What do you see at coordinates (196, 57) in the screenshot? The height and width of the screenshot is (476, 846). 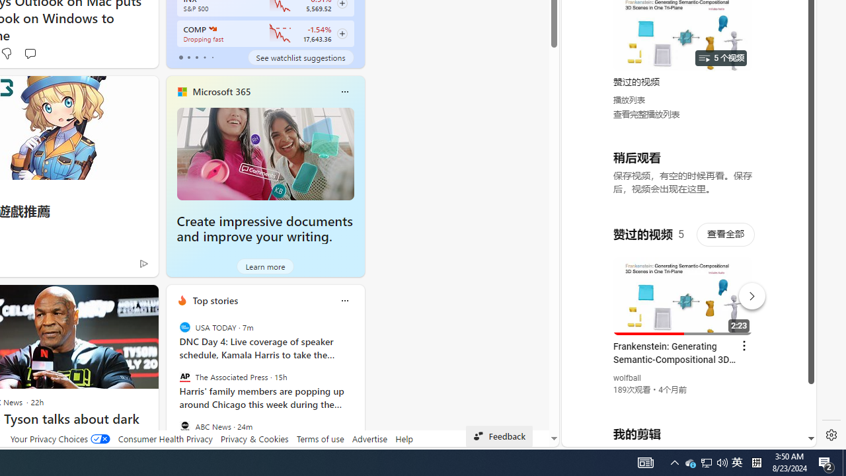 I see `tab-2` at bounding box center [196, 57].